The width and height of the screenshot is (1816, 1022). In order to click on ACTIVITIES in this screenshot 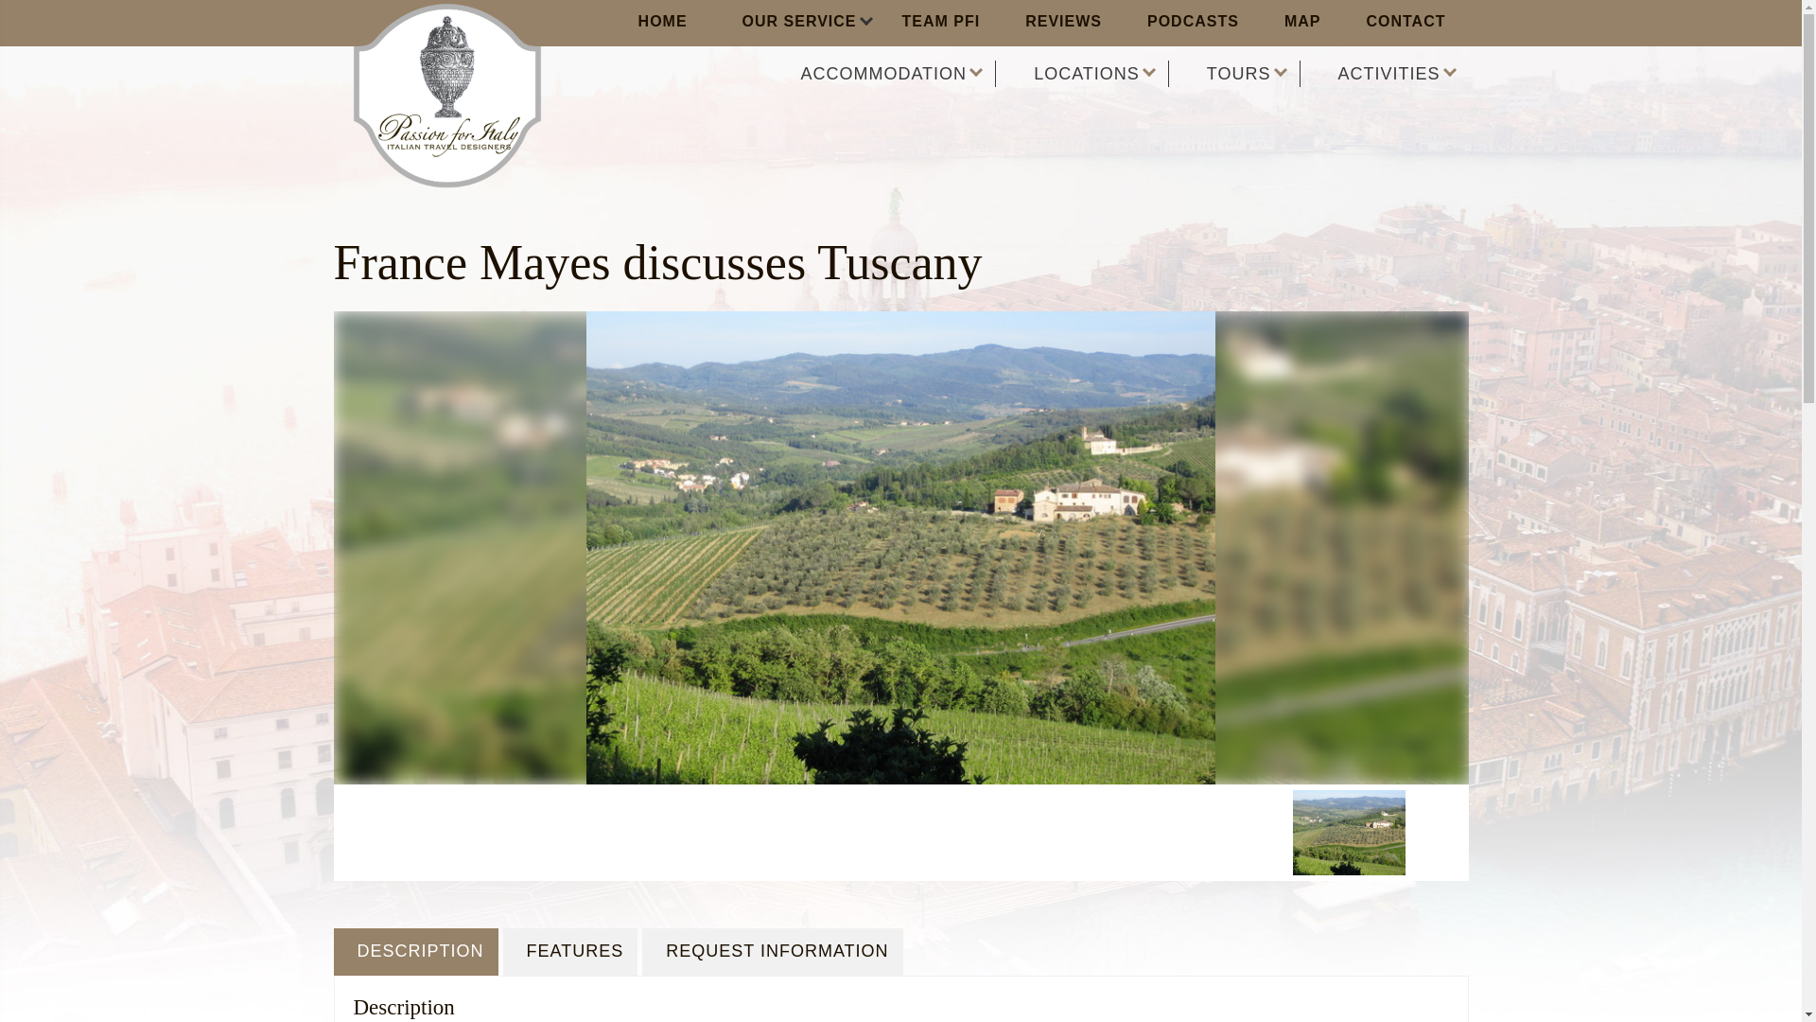, I will do `click(1397, 73)`.